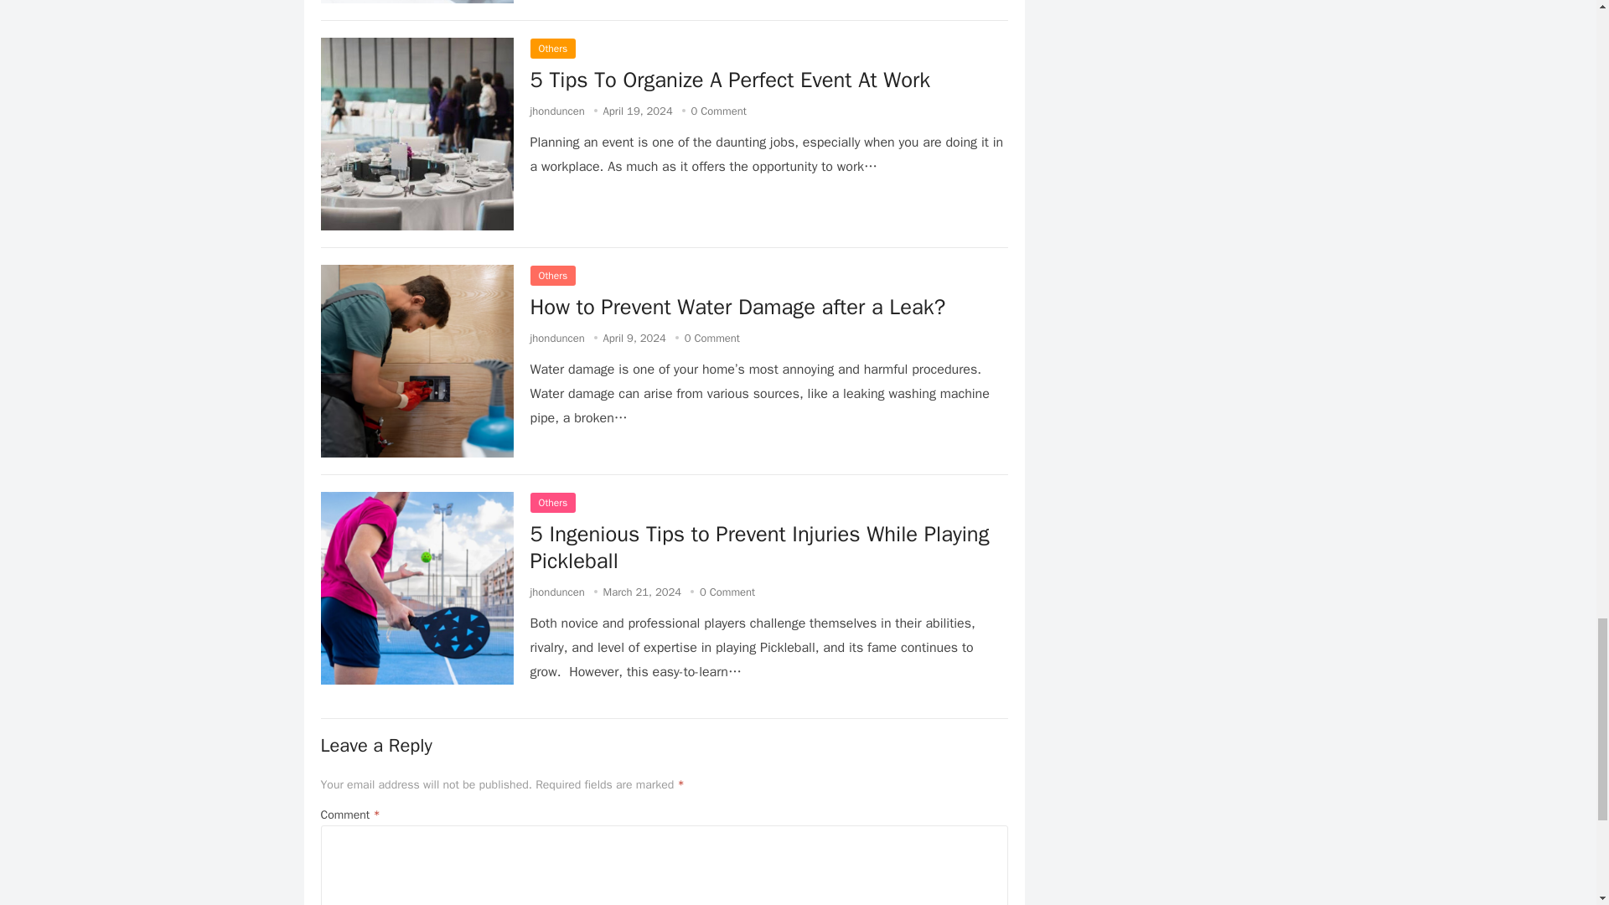 The height and width of the screenshot is (905, 1609). Describe the element at coordinates (556, 338) in the screenshot. I see `Posts by jhonduncen` at that location.